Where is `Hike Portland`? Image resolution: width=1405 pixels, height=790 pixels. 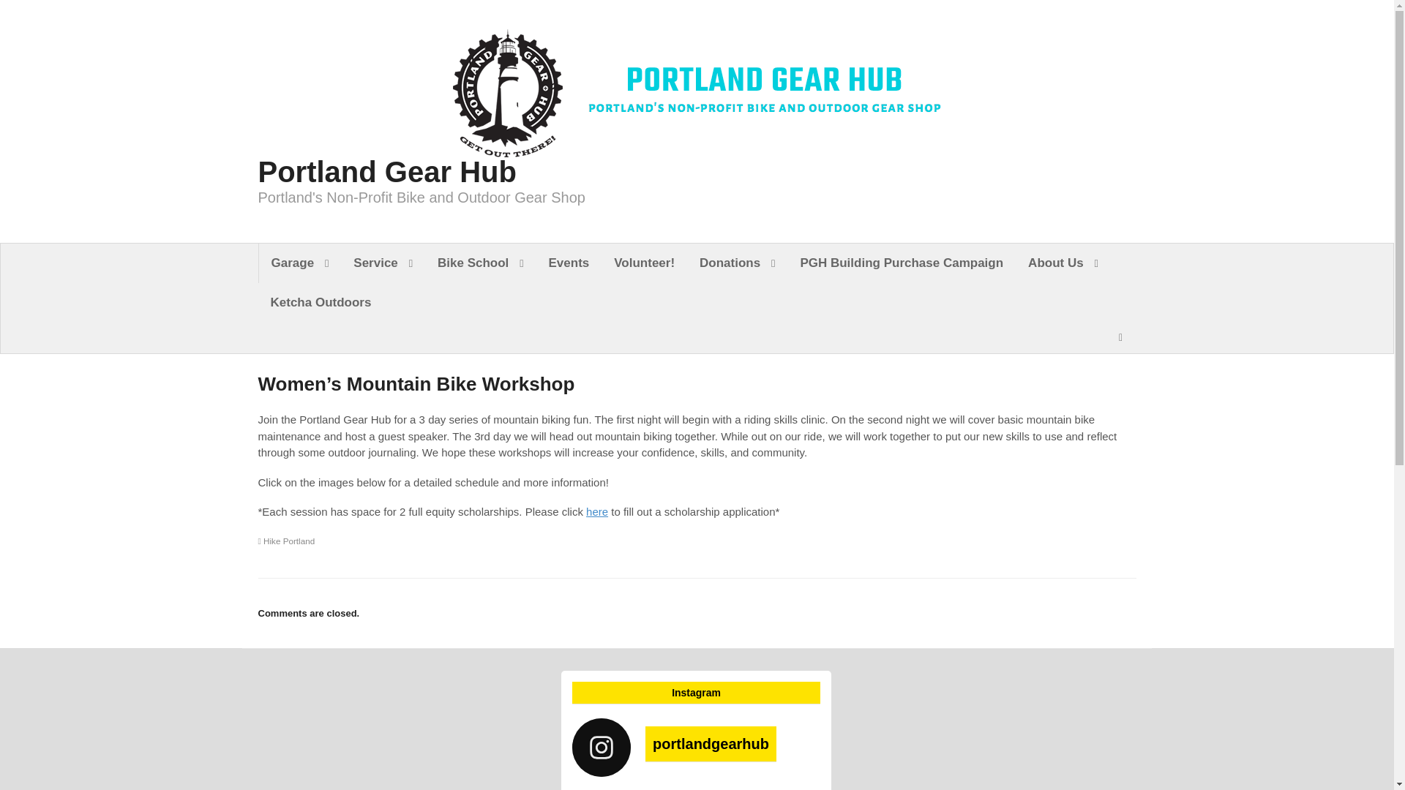 Hike Portland is located at coordinates (285, 541).